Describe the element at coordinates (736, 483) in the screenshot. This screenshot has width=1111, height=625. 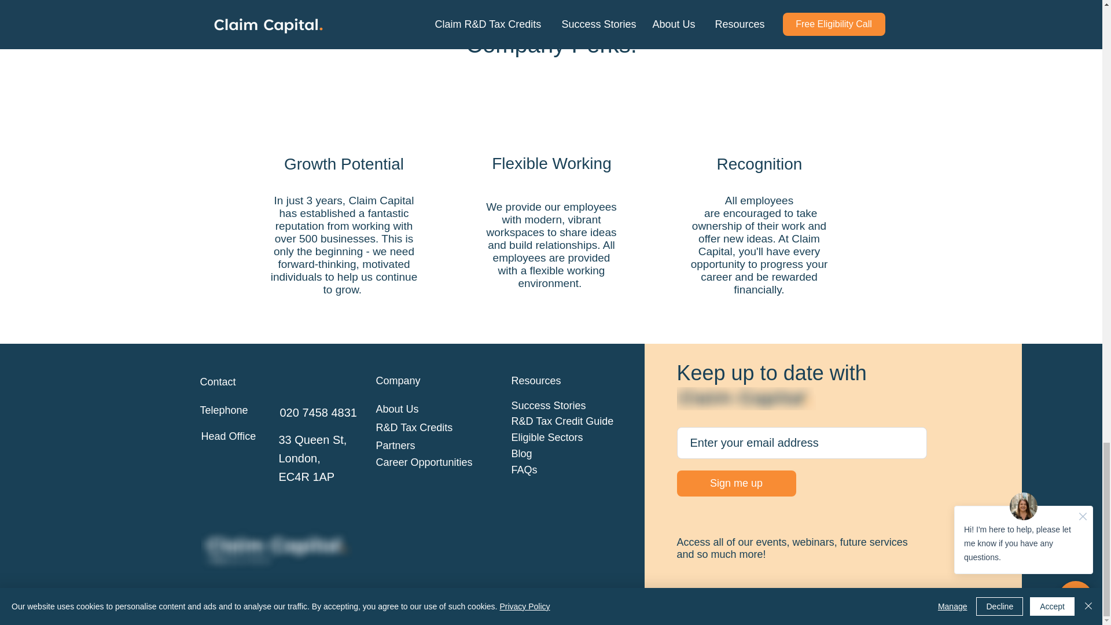
I see `Sign me up` at that location.